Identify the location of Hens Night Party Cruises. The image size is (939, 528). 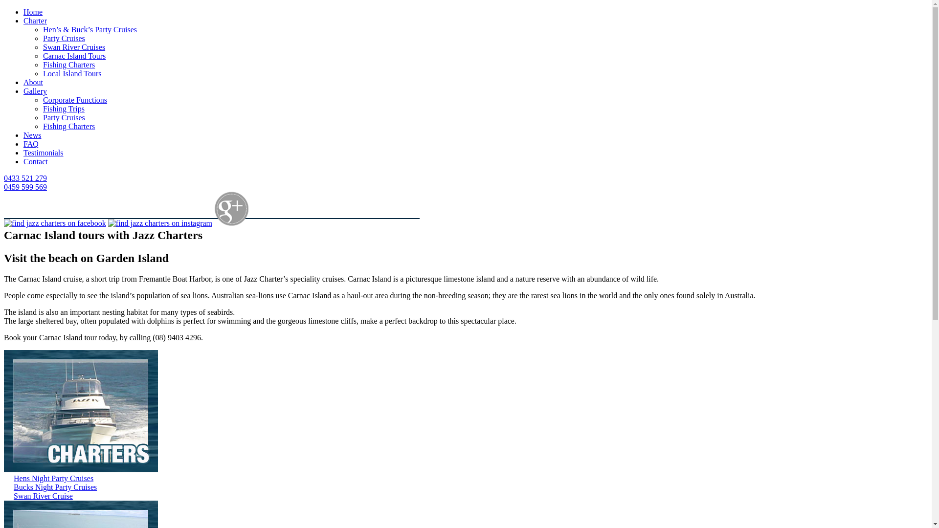
(54, 478).